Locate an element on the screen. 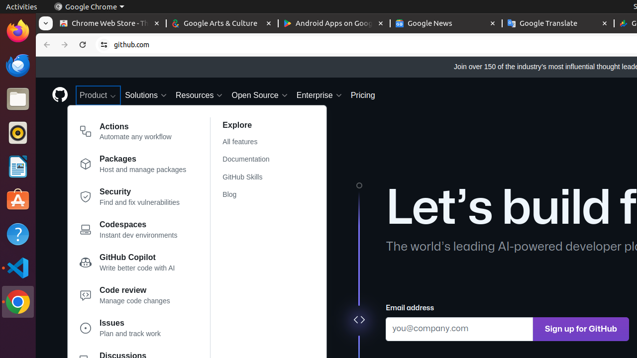 The height and width of the screenshot is (358, 637). Google Chrome is located at coordinates (18, 302).